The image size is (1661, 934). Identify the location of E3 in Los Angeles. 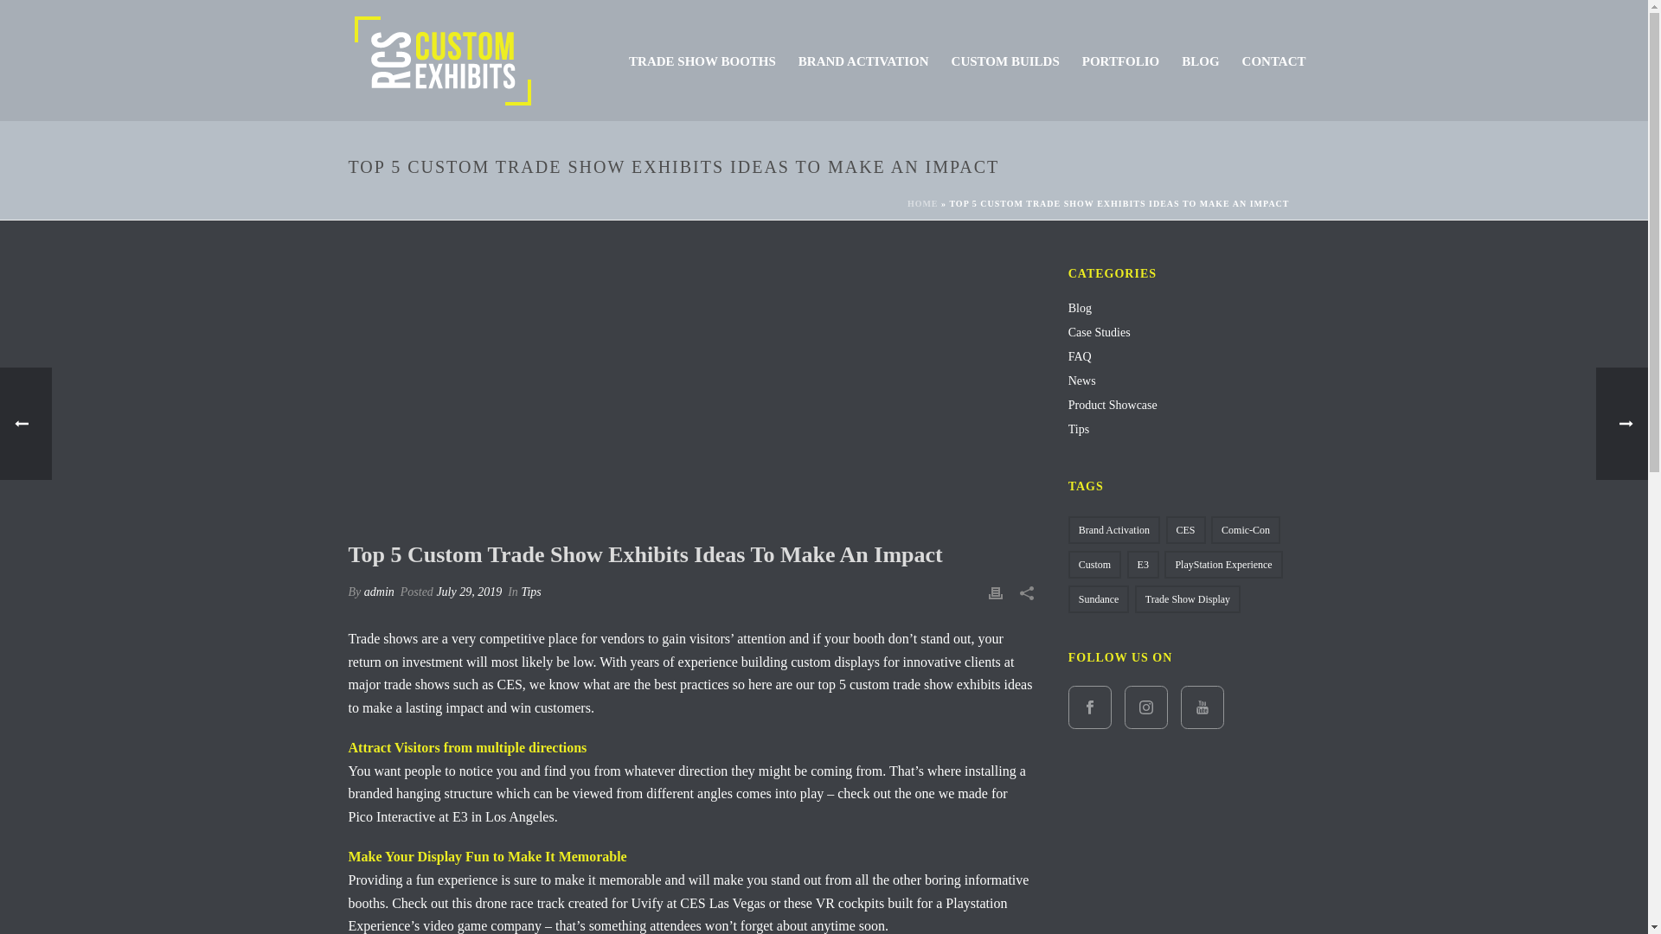
(503, 816).